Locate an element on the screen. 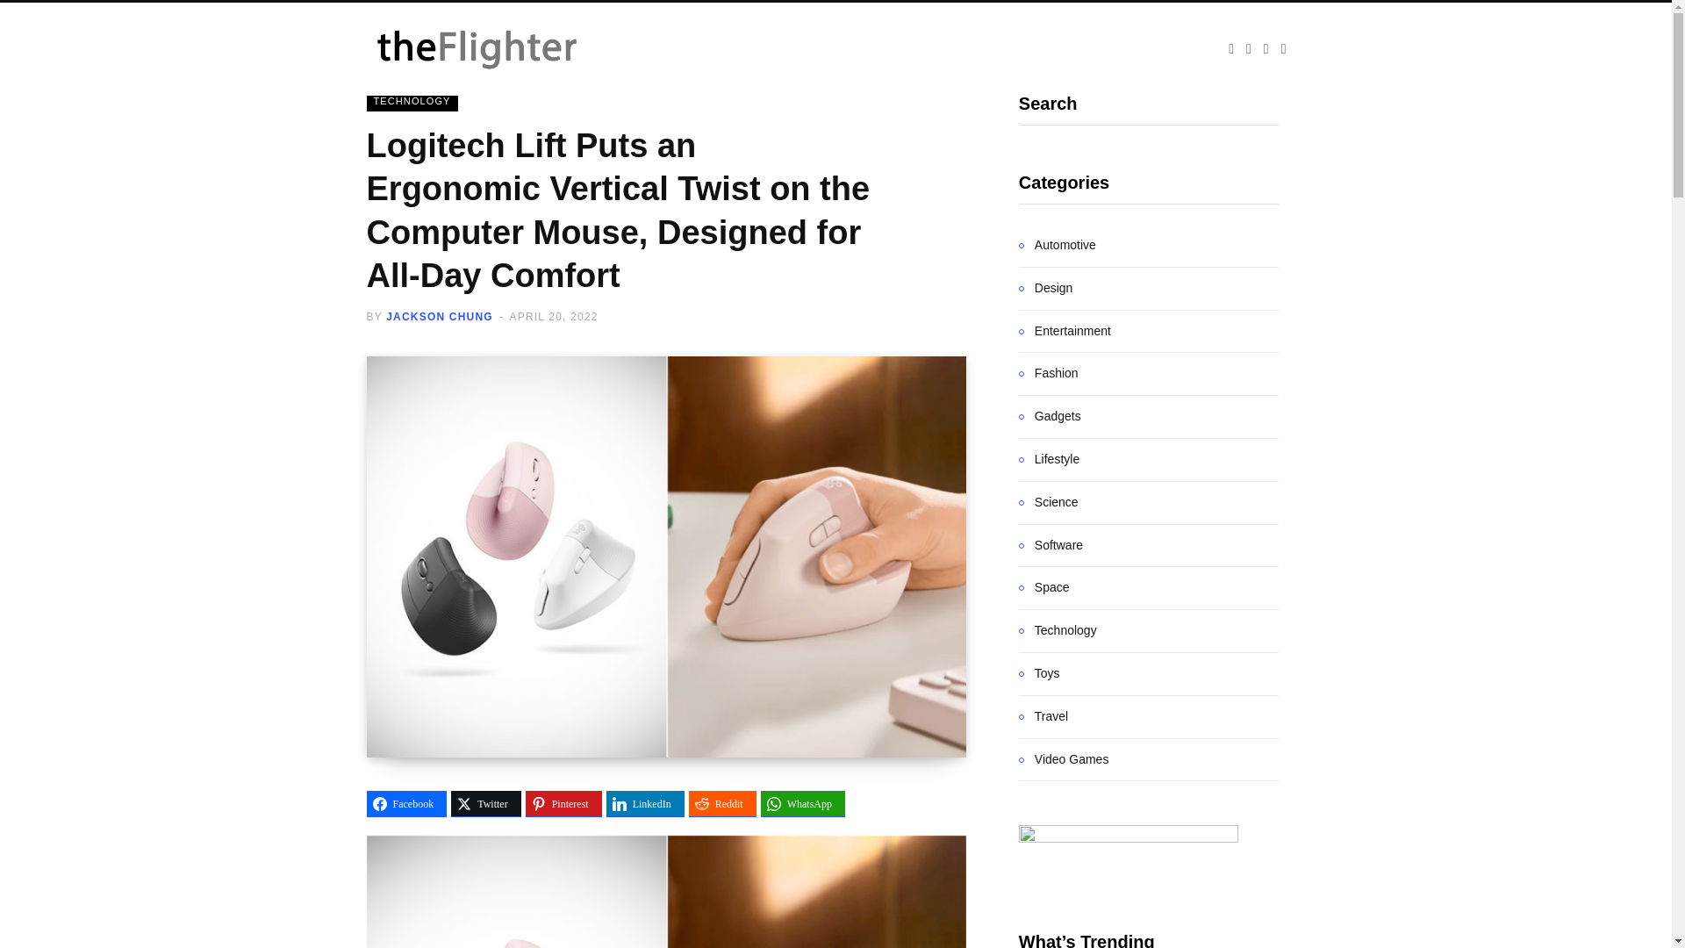 The height and width of the screenshot is (948, 1685). Share on Reddit is located at coordinates (723, 803).